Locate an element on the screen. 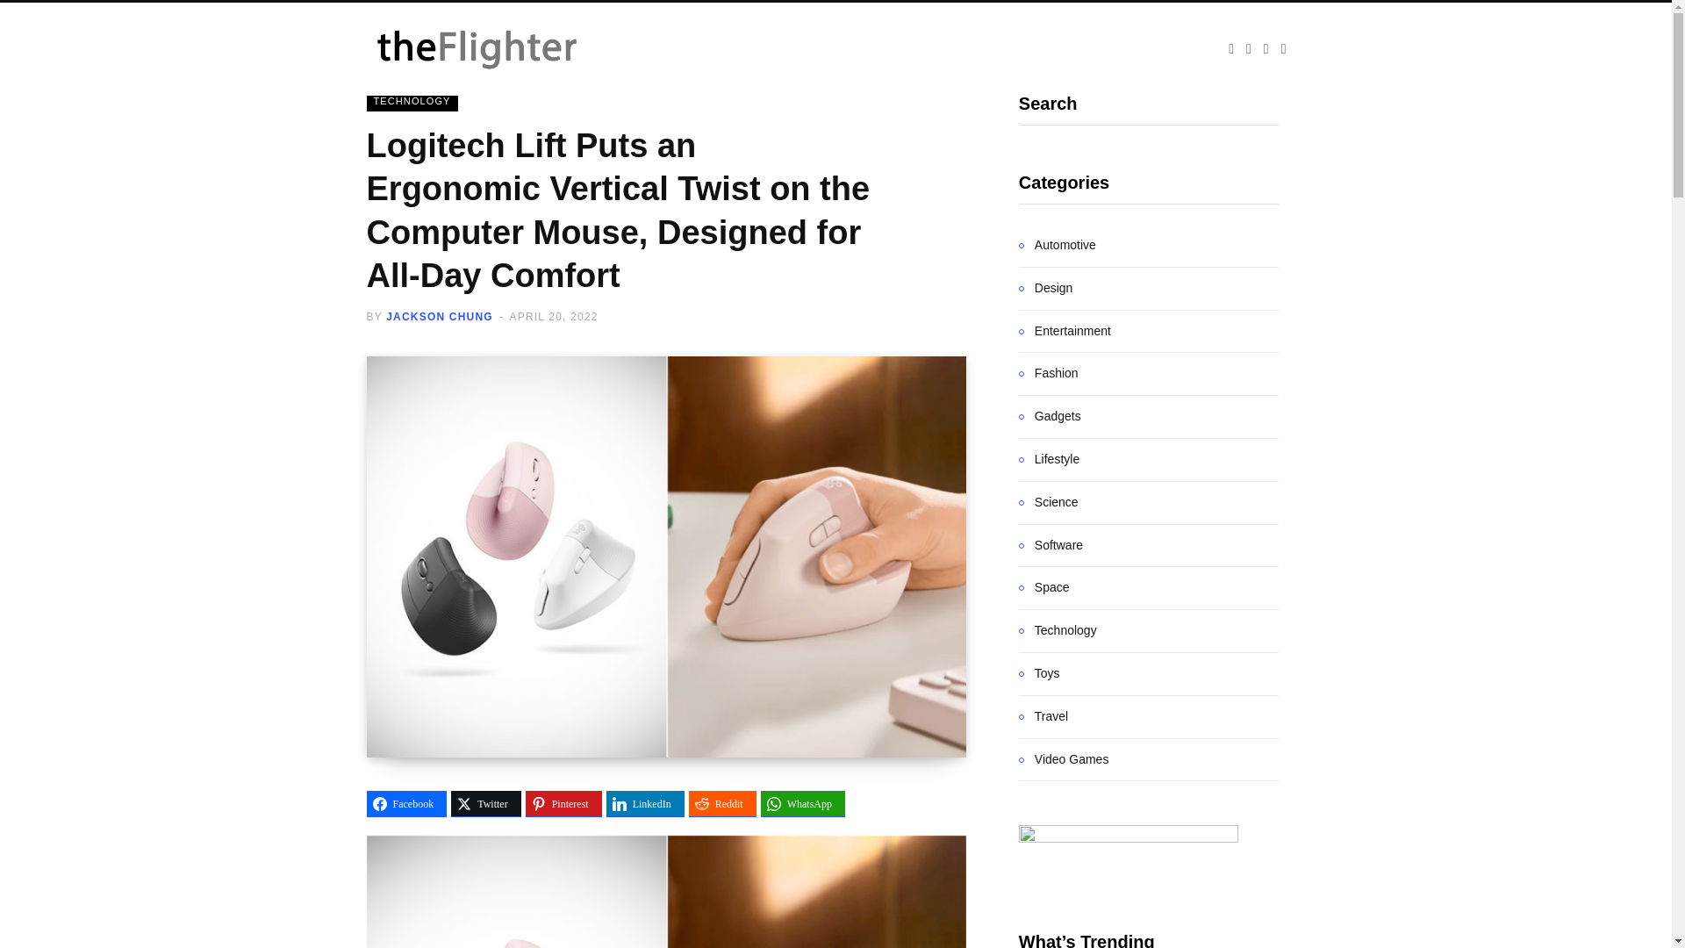 The height and width of the screenshot is (948, 1685). Share on Reddit is located at coordinates (723, 803).